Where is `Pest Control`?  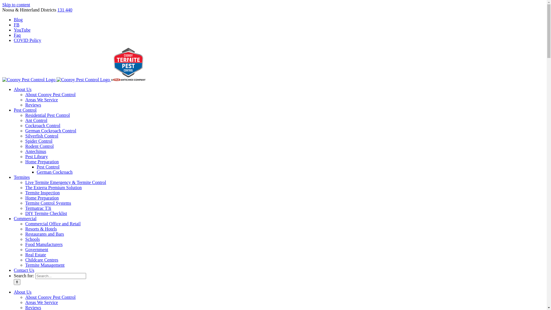 Pest Control is located at coordinates (25, 110).